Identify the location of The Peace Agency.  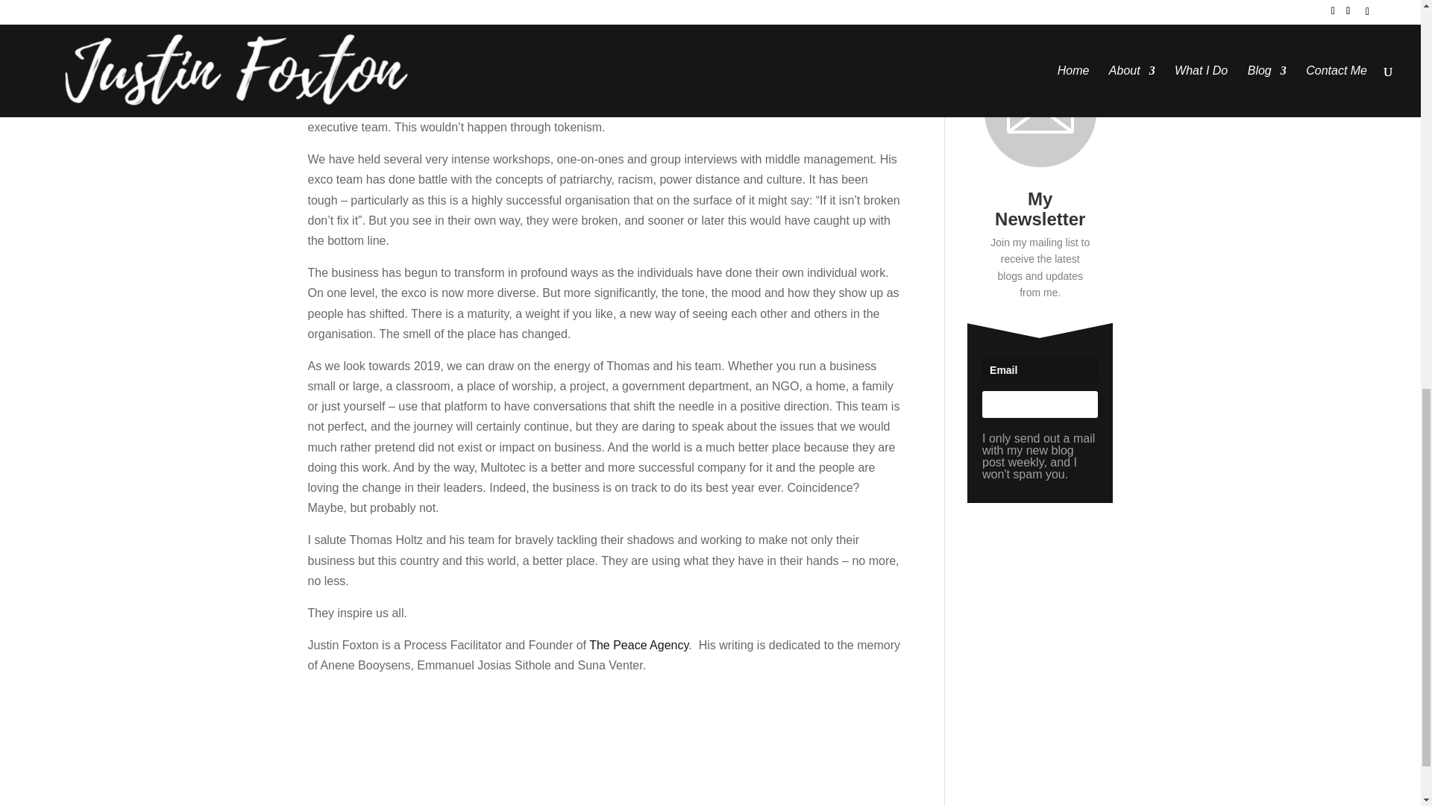
(638, 645).